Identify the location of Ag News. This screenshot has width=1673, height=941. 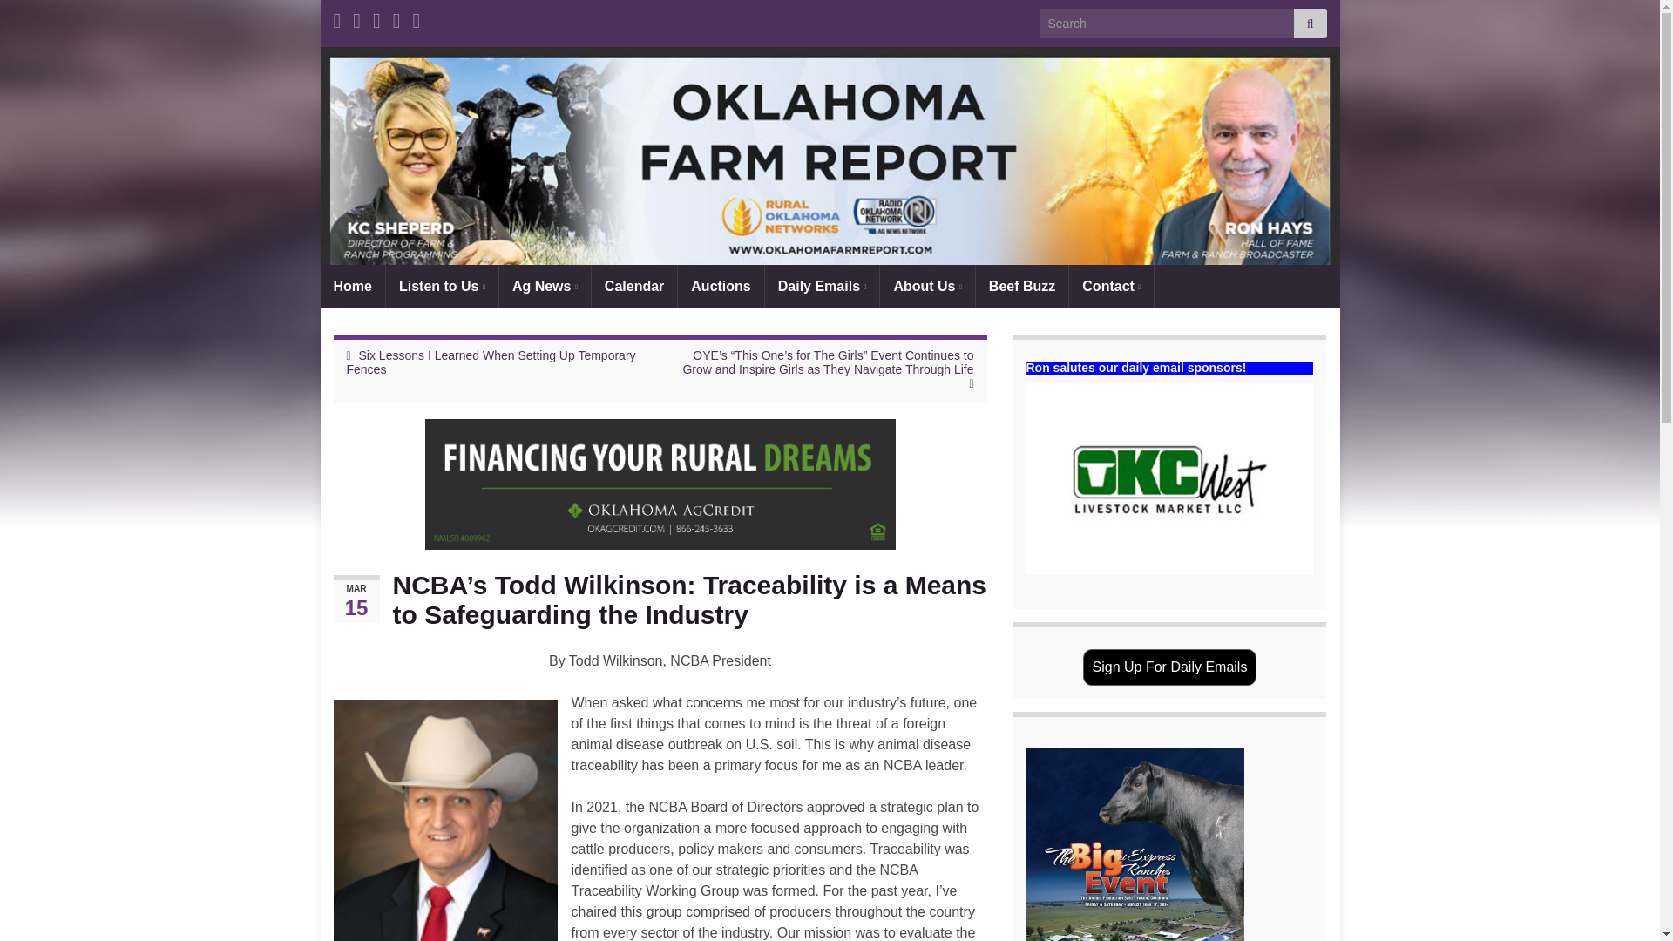
(544, 286).